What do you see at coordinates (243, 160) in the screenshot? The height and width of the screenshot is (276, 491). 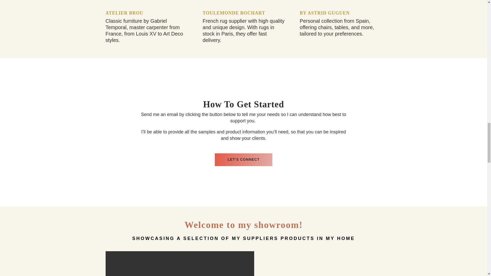 I see `LET'S CONNECT` at bounding box center [243, 160].